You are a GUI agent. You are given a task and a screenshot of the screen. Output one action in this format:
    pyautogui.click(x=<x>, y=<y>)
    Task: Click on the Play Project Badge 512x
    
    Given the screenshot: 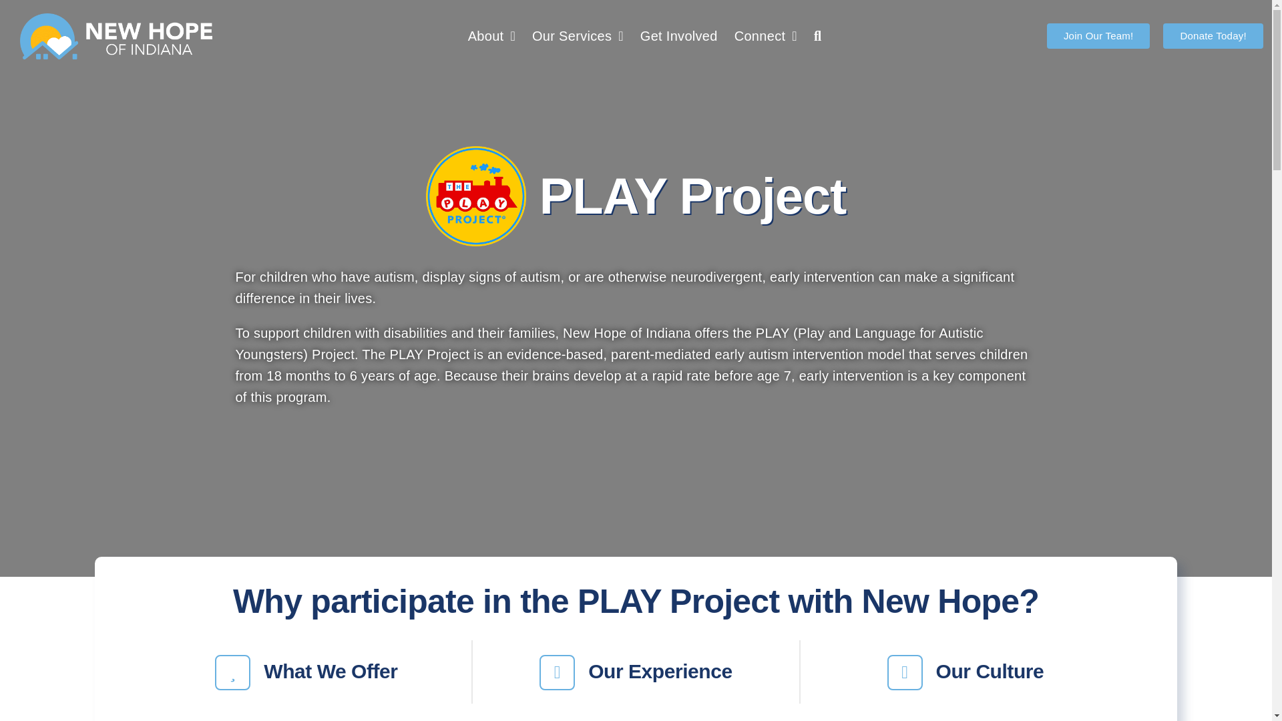 What is the action you would take?
    pyautogui.click(x=475, y=196)
    